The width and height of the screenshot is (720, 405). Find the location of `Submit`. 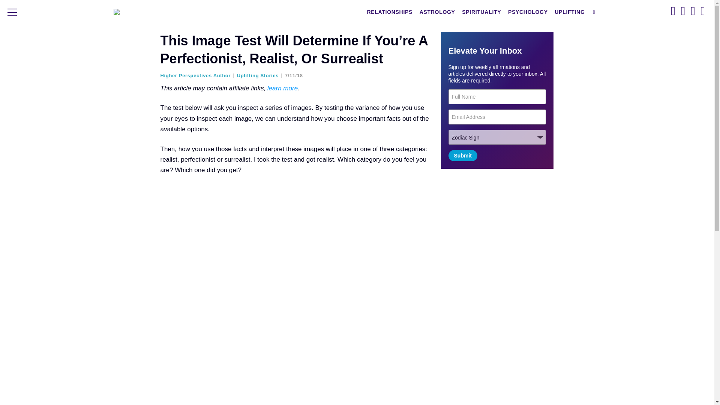

Submit is located at coordinates (463, 155).